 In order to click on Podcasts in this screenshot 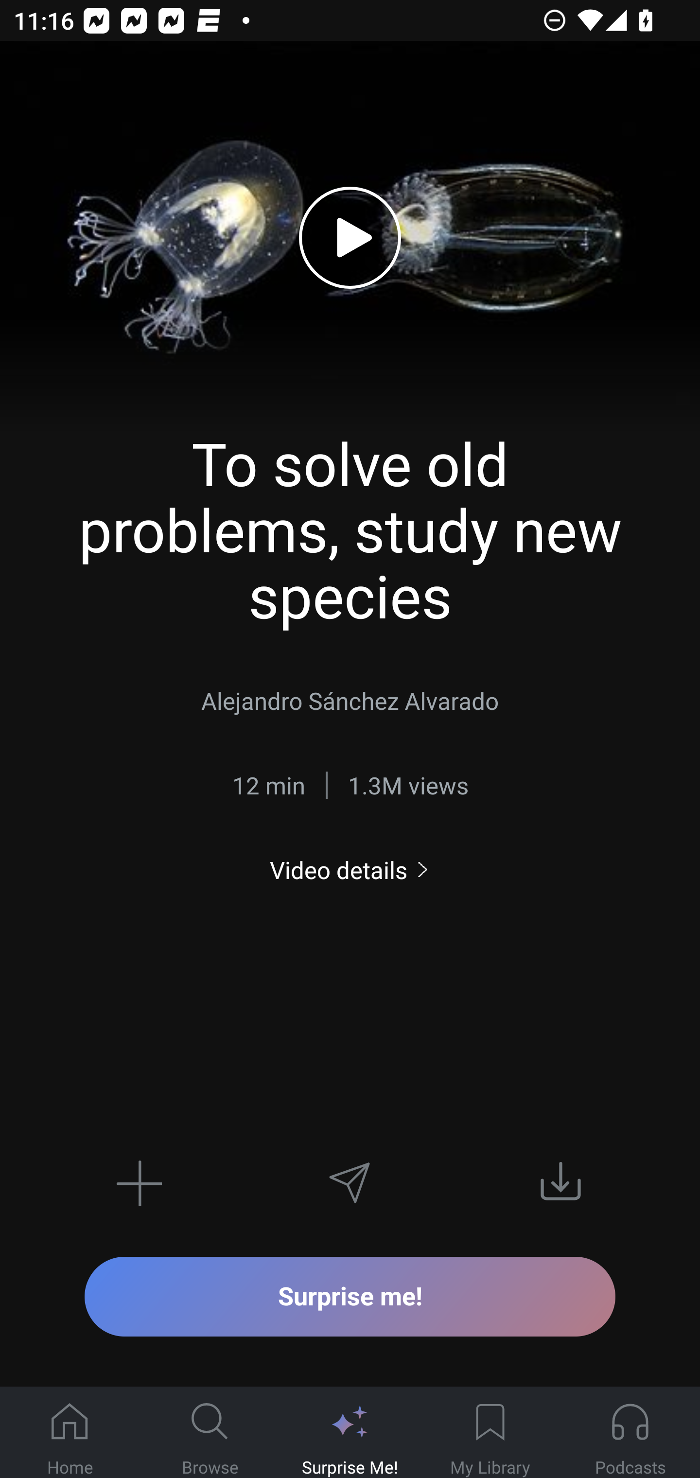, I will do `click(630, 1433)`.